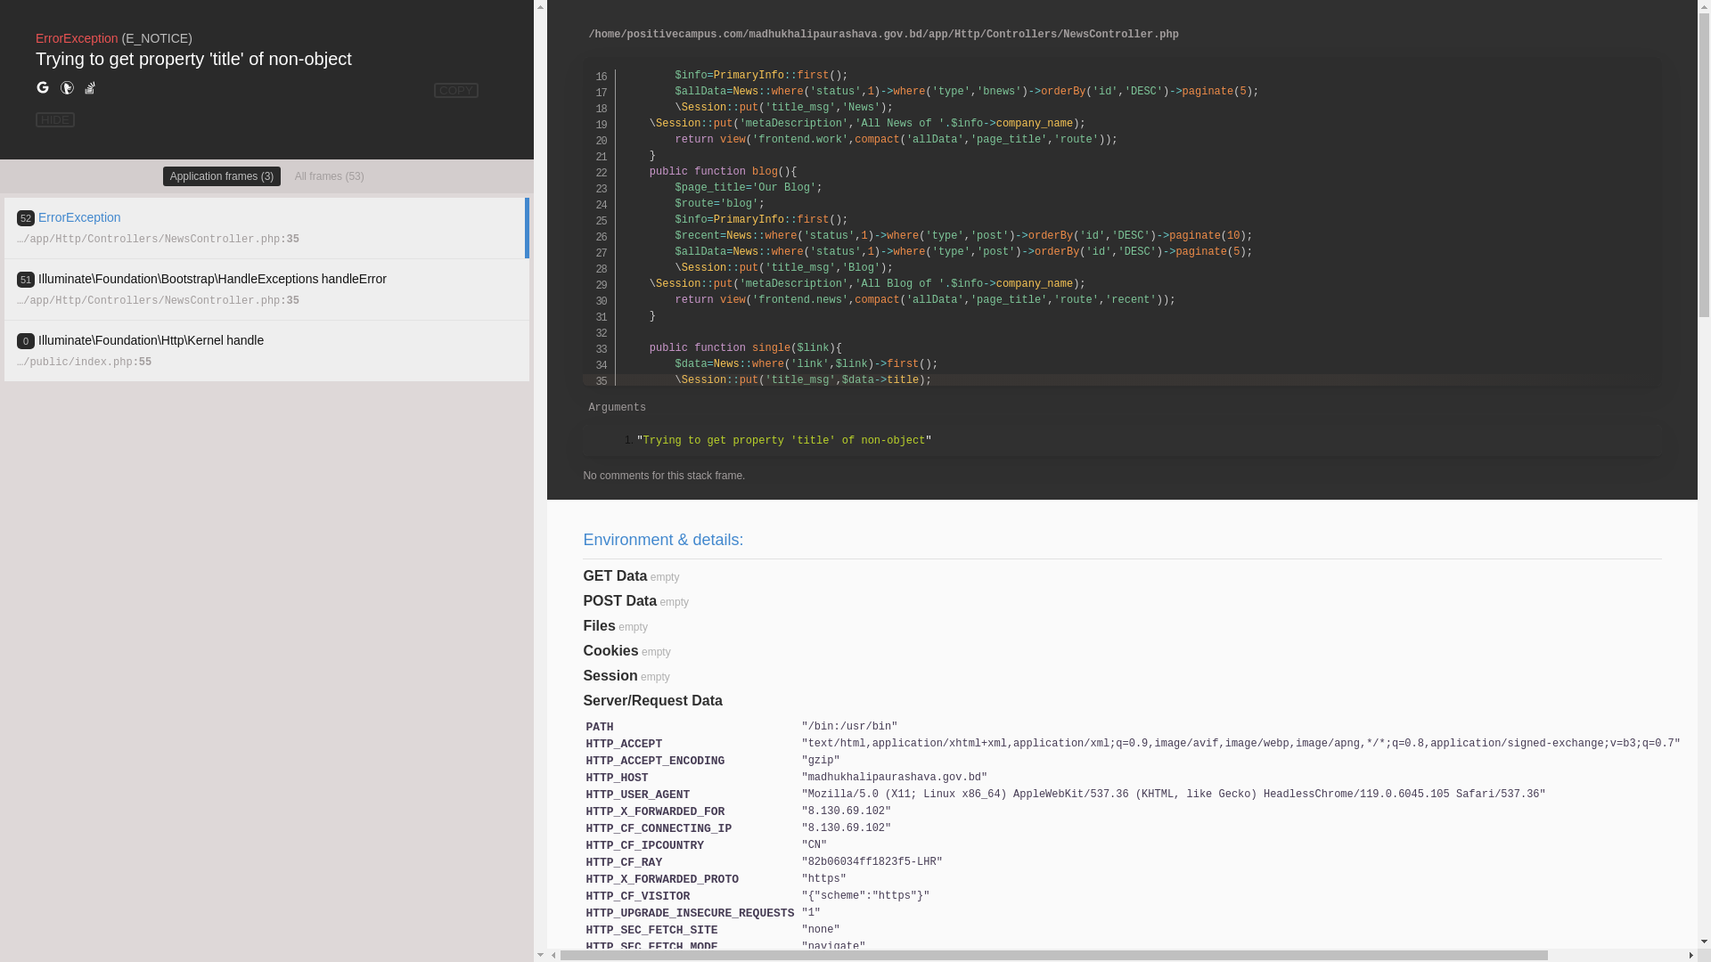 The height and width of the screenshot is (962, 1711). What do you see at coordinates (43, 88) in the screenshot?
I see `Search for help on Google.` at bounding box center [43, 88].